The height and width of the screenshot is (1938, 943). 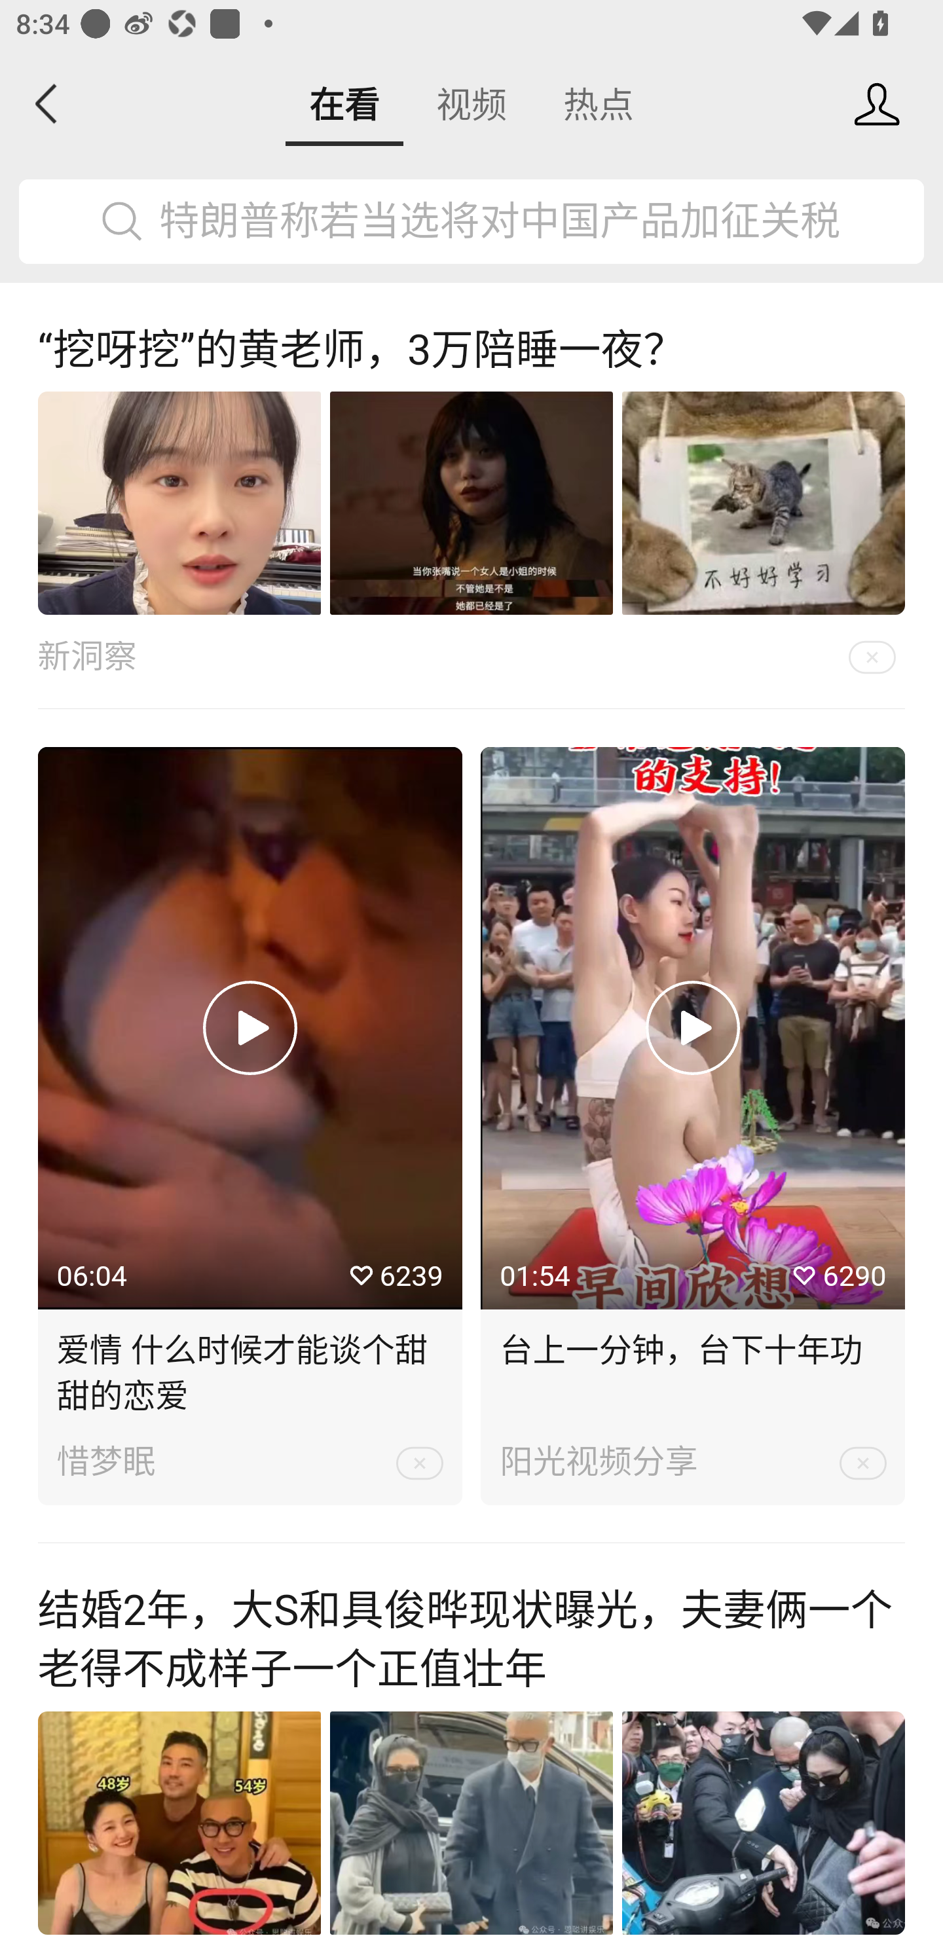 I want to click on 负反馈, so click(x=419, y=1462).